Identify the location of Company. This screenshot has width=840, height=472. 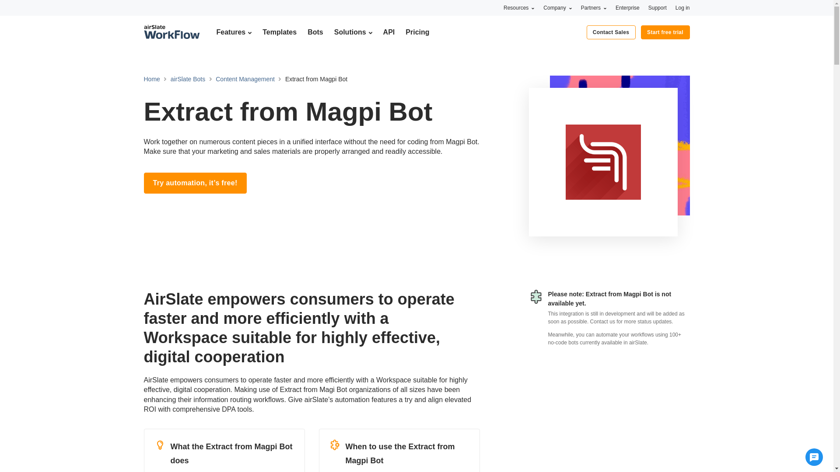
(557, 7).